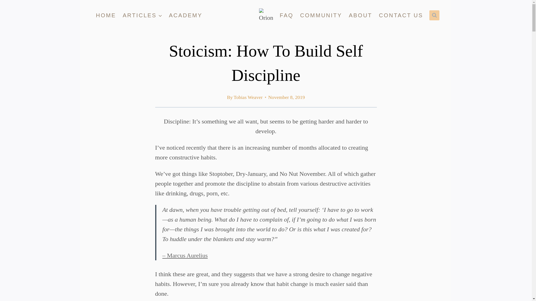  I want to click on FAQ, so click(286, 15).